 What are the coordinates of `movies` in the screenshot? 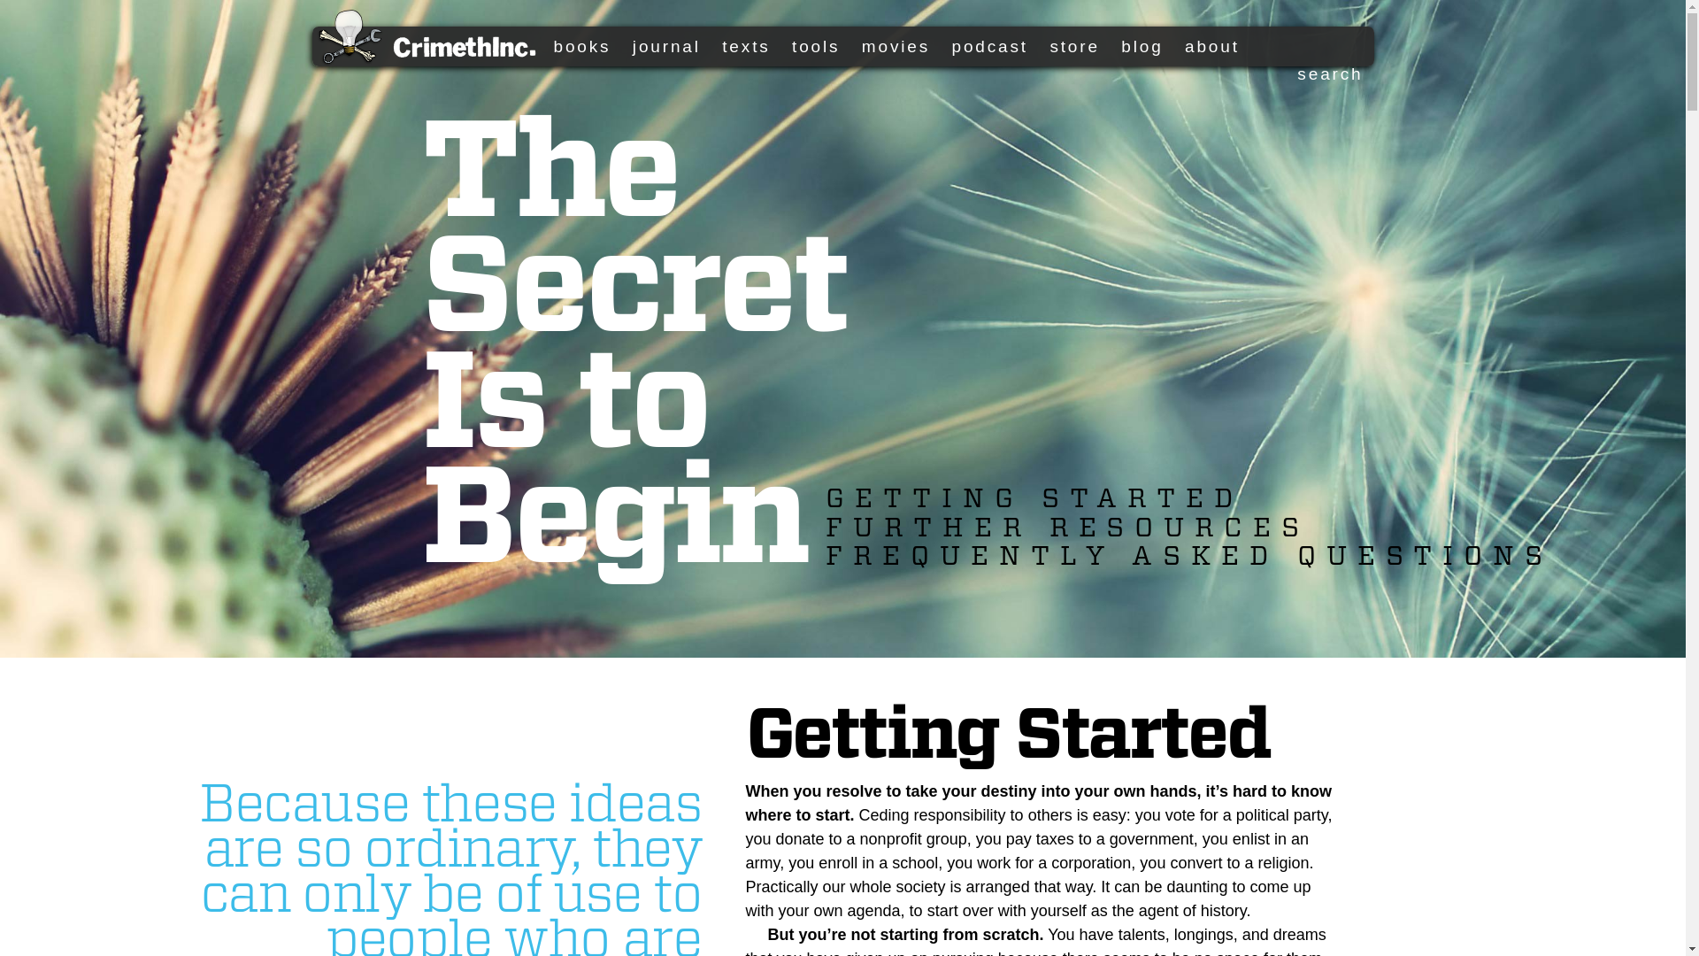 It's located at (896, 46).